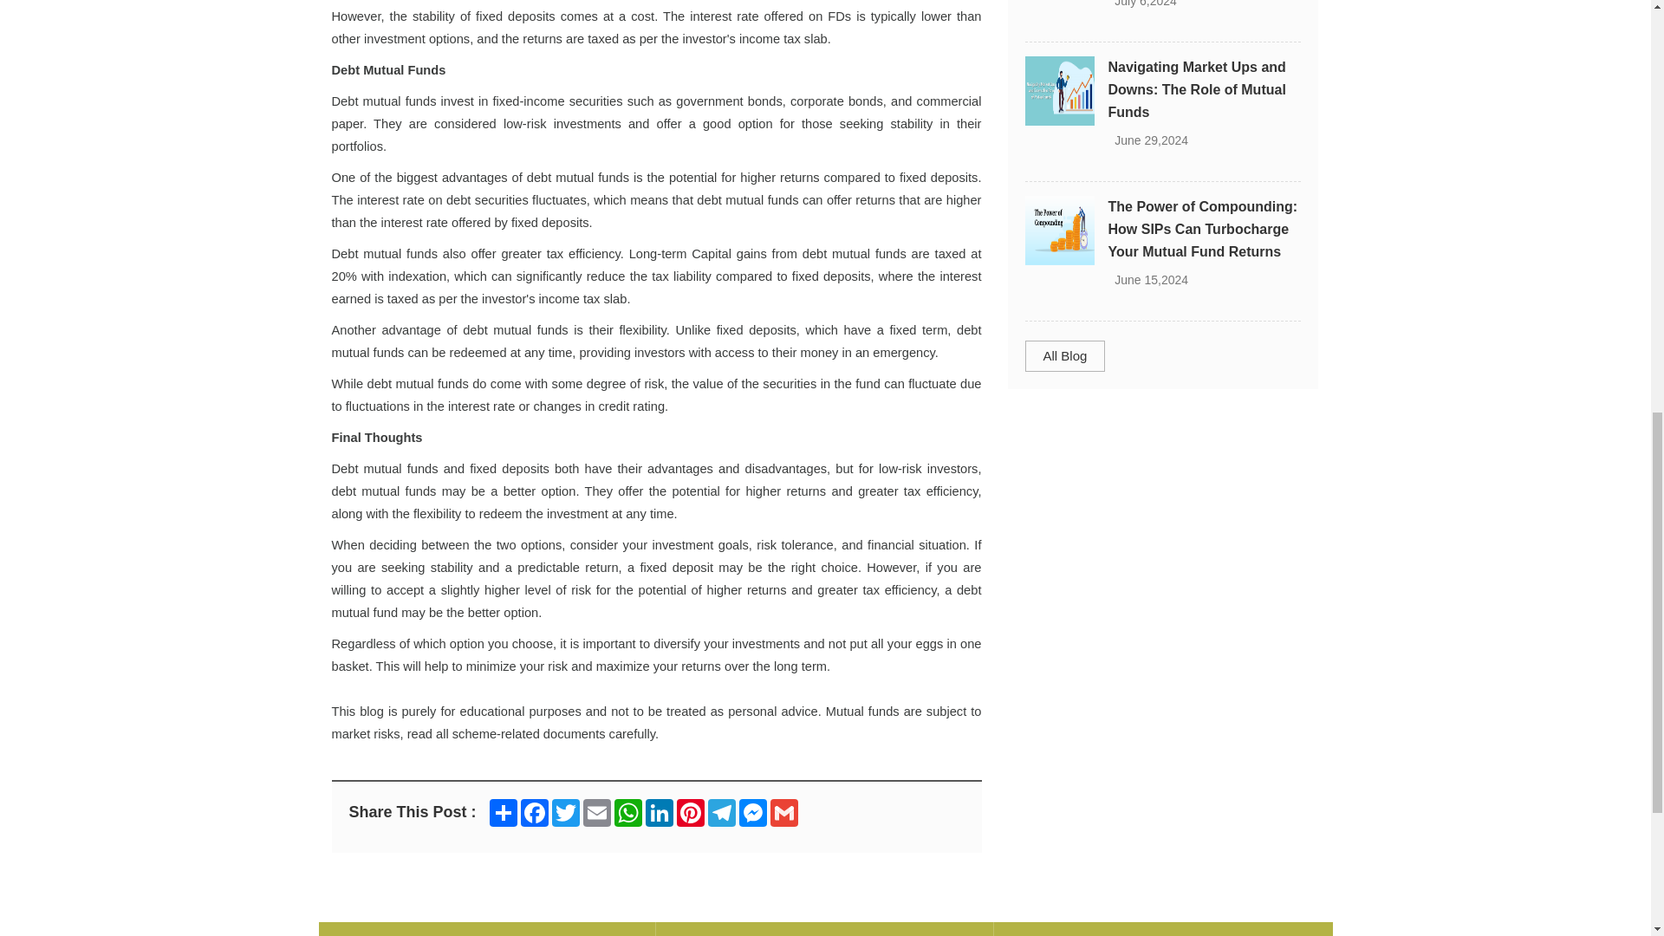  I want to click on Messenger, so click(752, 813).